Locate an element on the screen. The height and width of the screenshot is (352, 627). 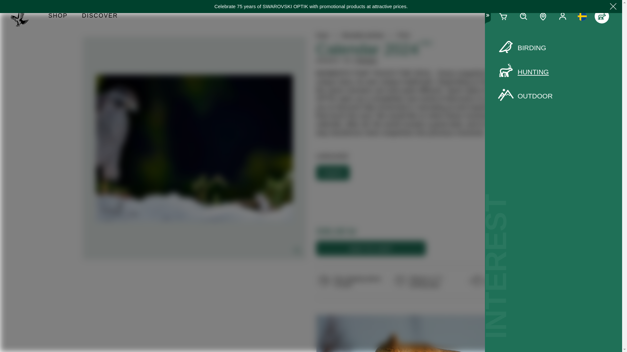
SHOP is located at coordinates (58, 16).